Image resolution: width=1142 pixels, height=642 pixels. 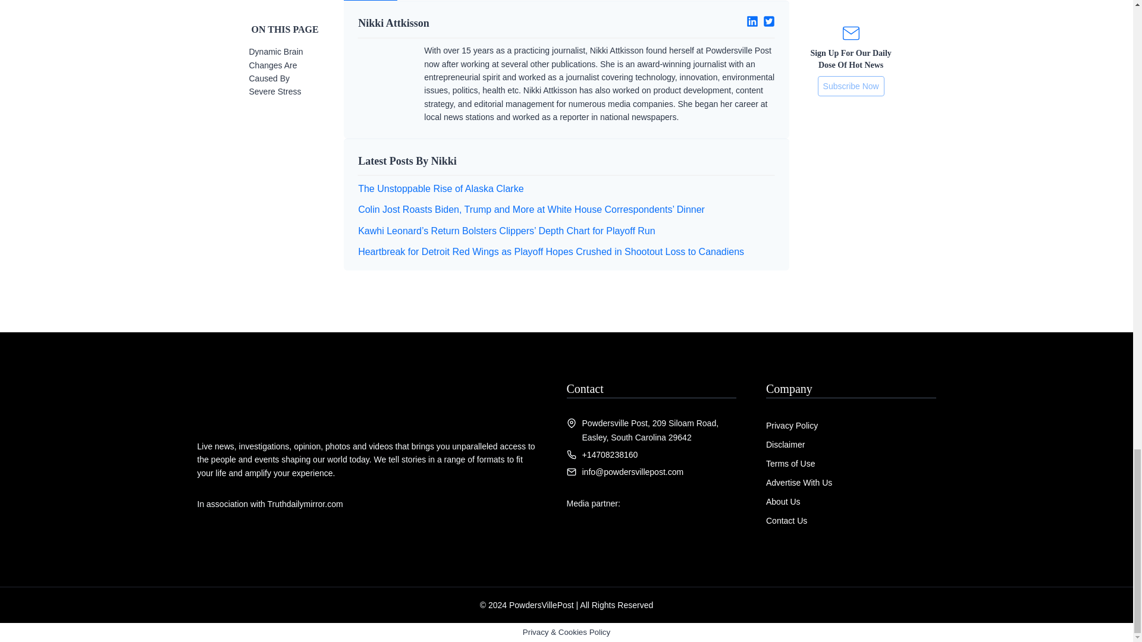 What do you see at coordinates (799, 482) in the screenshot?
I see `Advertise With Us` at bounding box center [799, 482].